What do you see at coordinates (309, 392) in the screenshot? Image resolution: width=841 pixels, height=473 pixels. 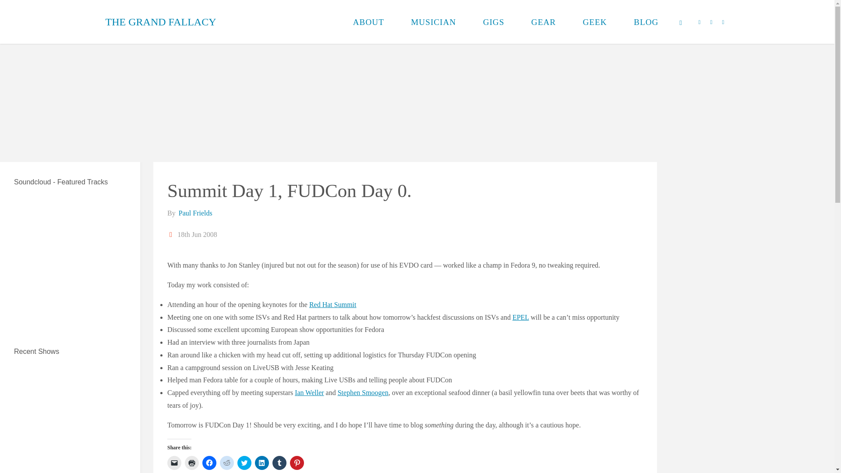 I see `Ian Weller` at bounding box center [309, 392].